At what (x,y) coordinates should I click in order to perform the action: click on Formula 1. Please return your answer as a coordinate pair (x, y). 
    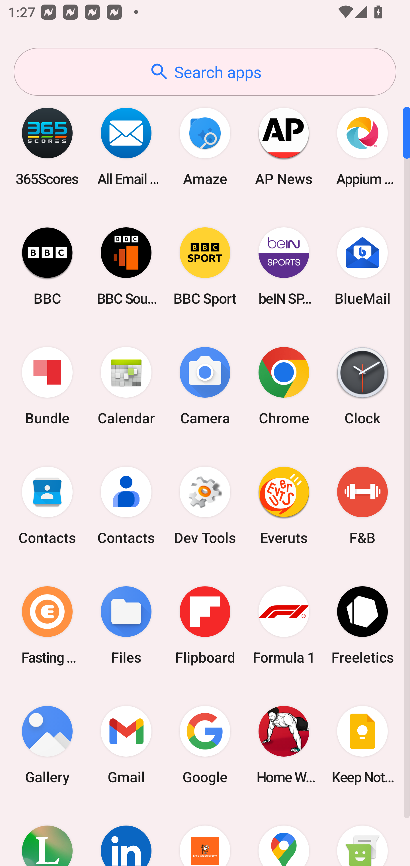
    Looking at the image, I should click on (284, 625).